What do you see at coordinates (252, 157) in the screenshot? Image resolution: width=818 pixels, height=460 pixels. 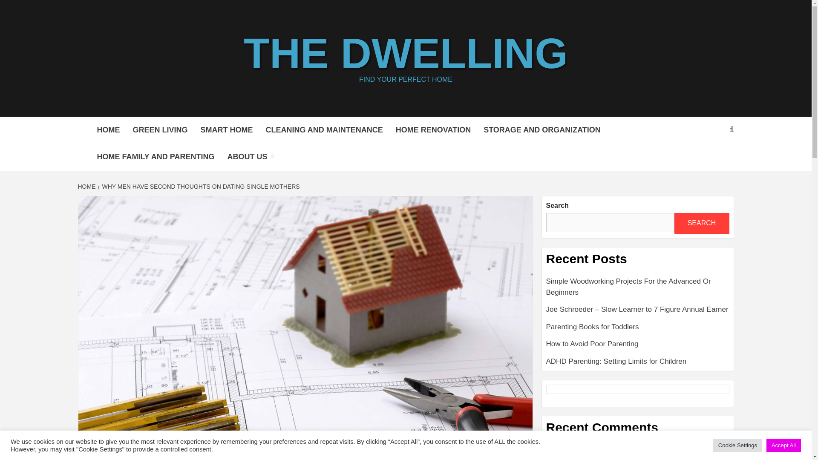 I see `ABOUT US` at bounding box center [252, 157].